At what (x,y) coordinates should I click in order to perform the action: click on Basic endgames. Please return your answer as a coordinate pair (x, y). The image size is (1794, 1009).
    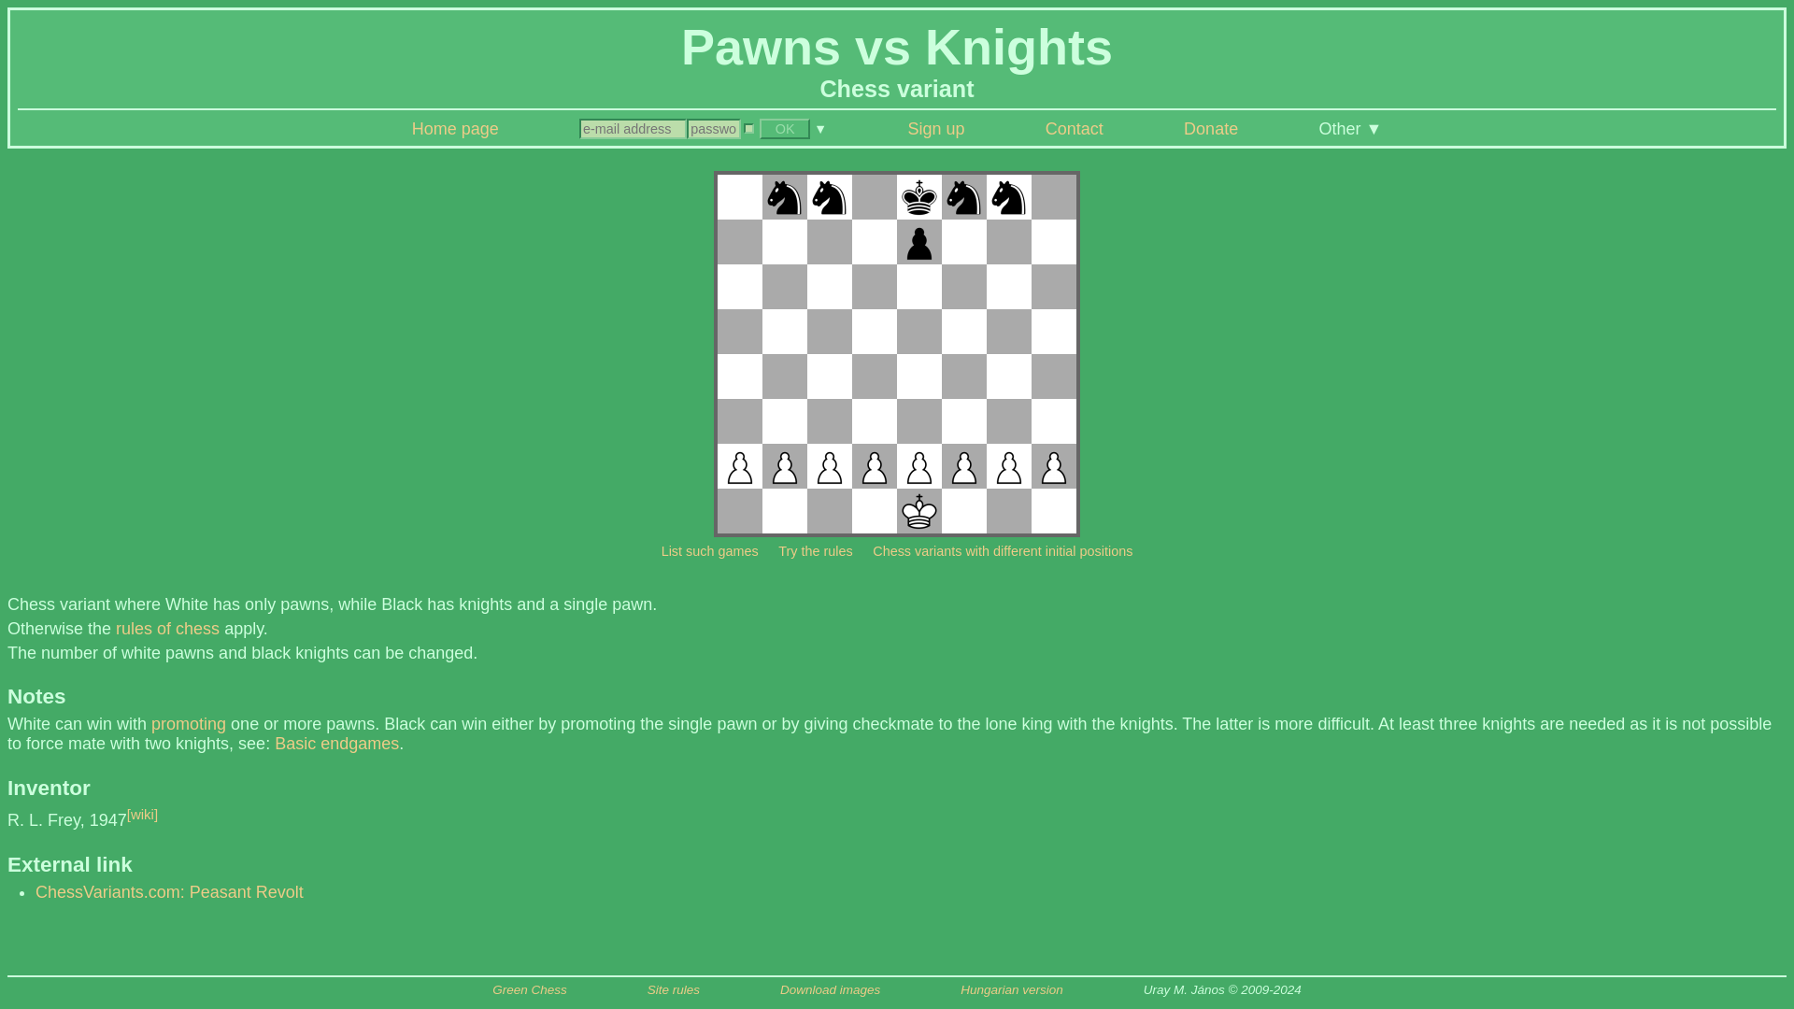
    Looking at the image, I should click on (336, 744).